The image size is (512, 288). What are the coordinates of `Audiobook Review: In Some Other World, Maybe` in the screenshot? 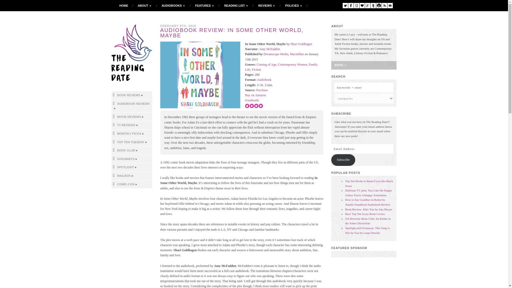 It's located at (200, 75).